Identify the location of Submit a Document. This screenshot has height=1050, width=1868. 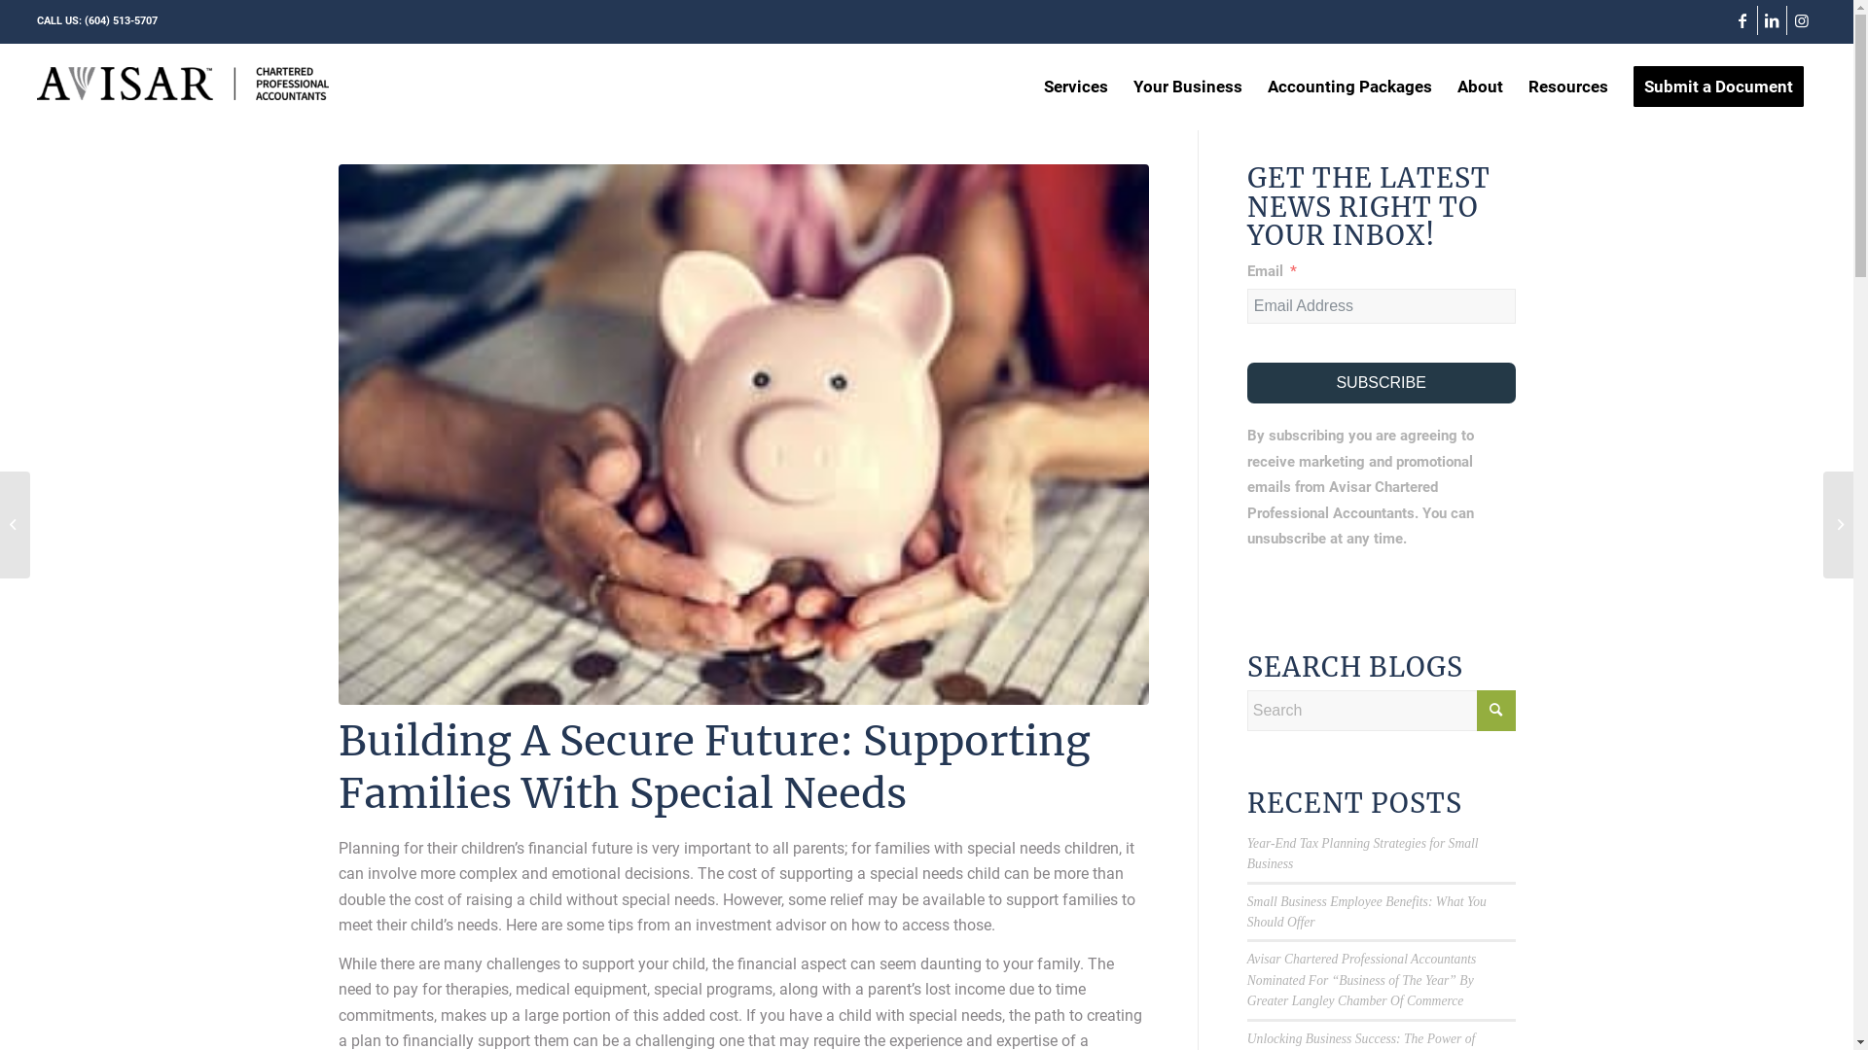
(1718, 87).